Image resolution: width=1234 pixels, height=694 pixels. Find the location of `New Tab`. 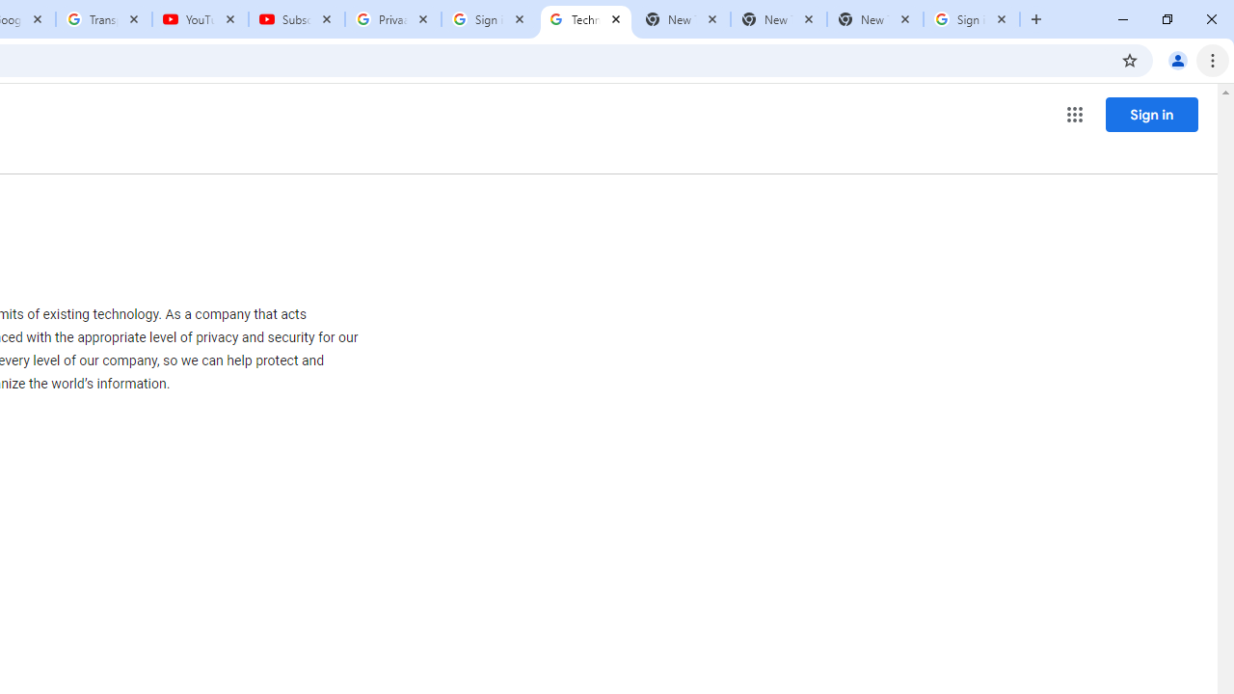

New Tab is located at coordinates (874, 19).